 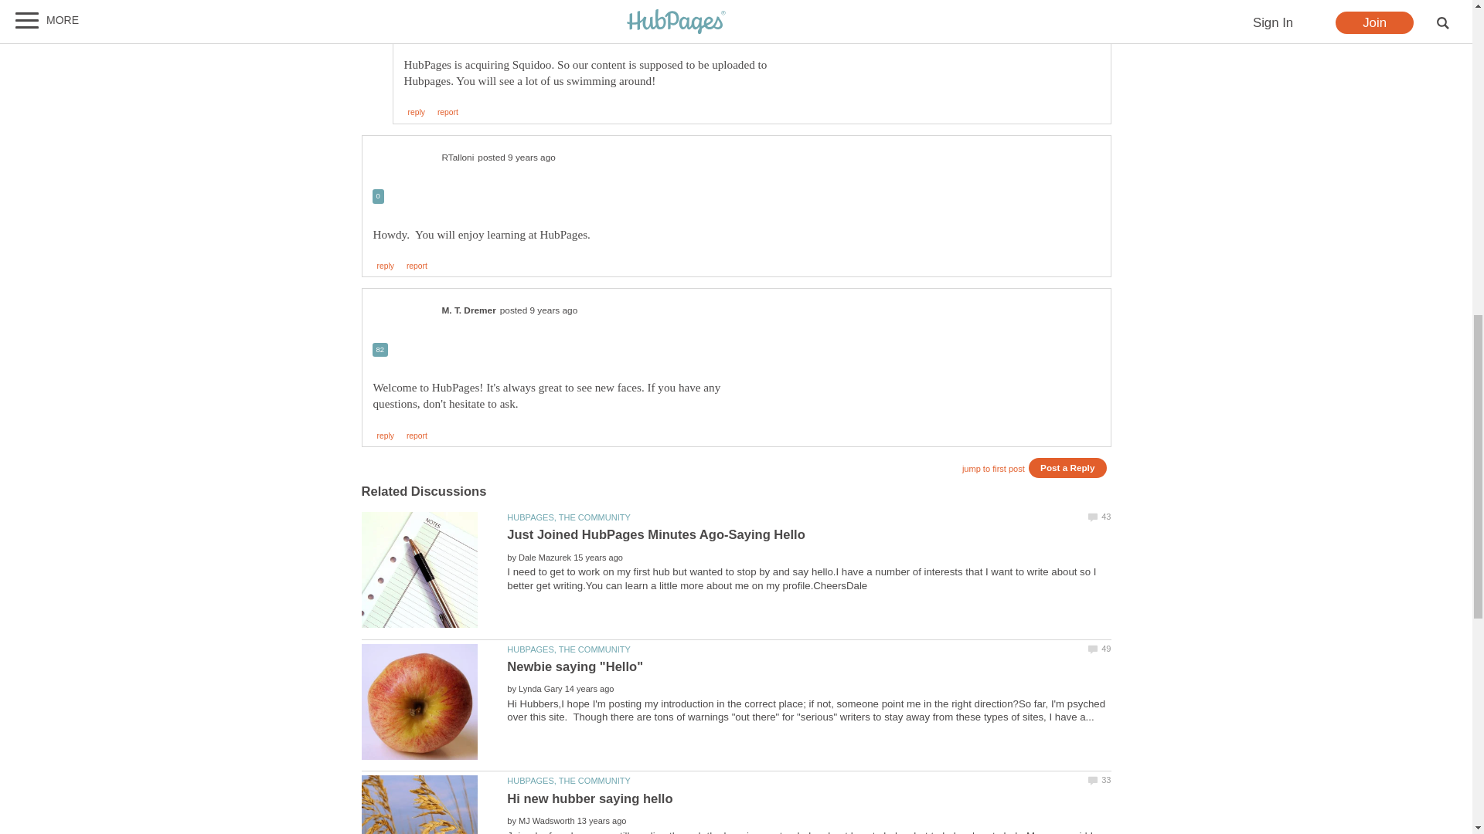 I want to click on Hubber Score, so click(x=380, y=349).